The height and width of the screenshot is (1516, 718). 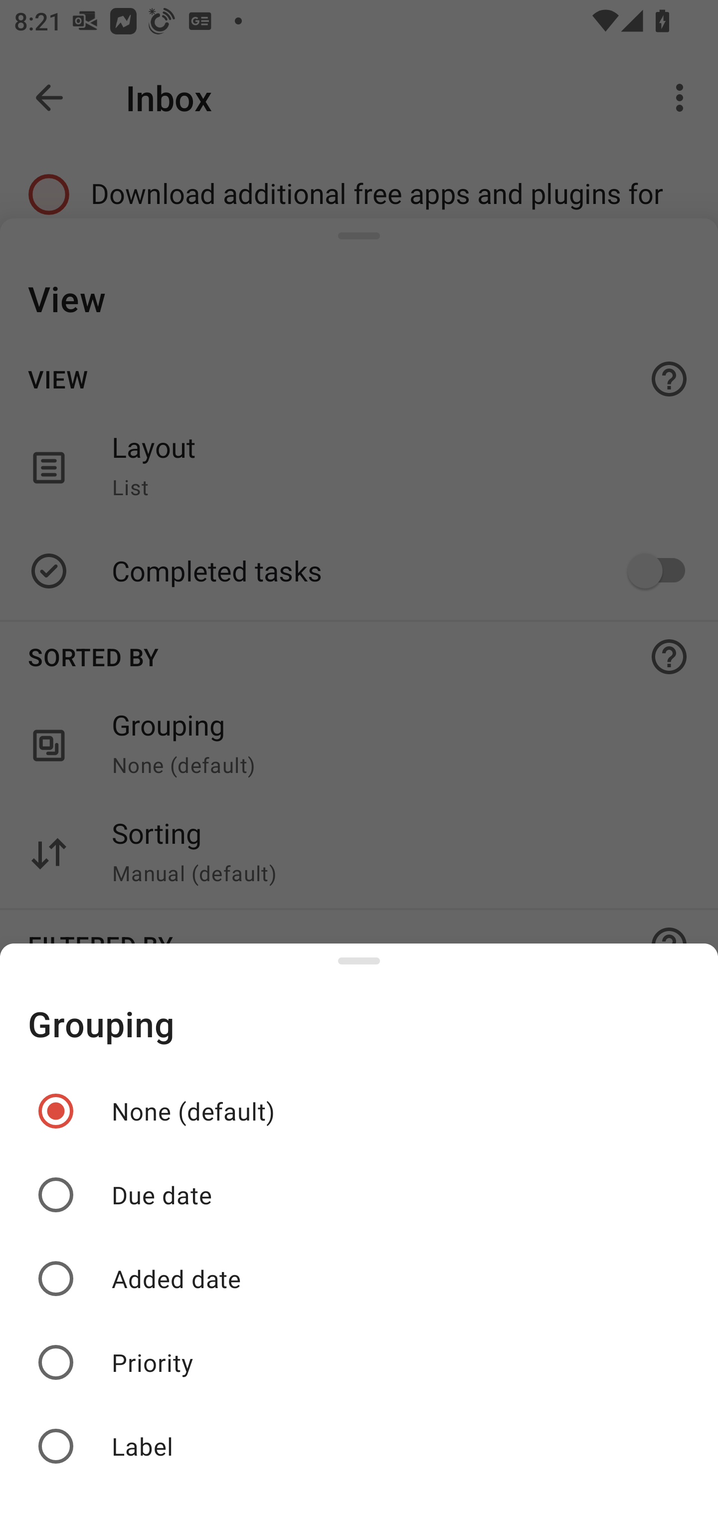 What do you see at coordinates (359, 1362) in the screenshot?
I see `Priority` at bounding box center [359, 1362].